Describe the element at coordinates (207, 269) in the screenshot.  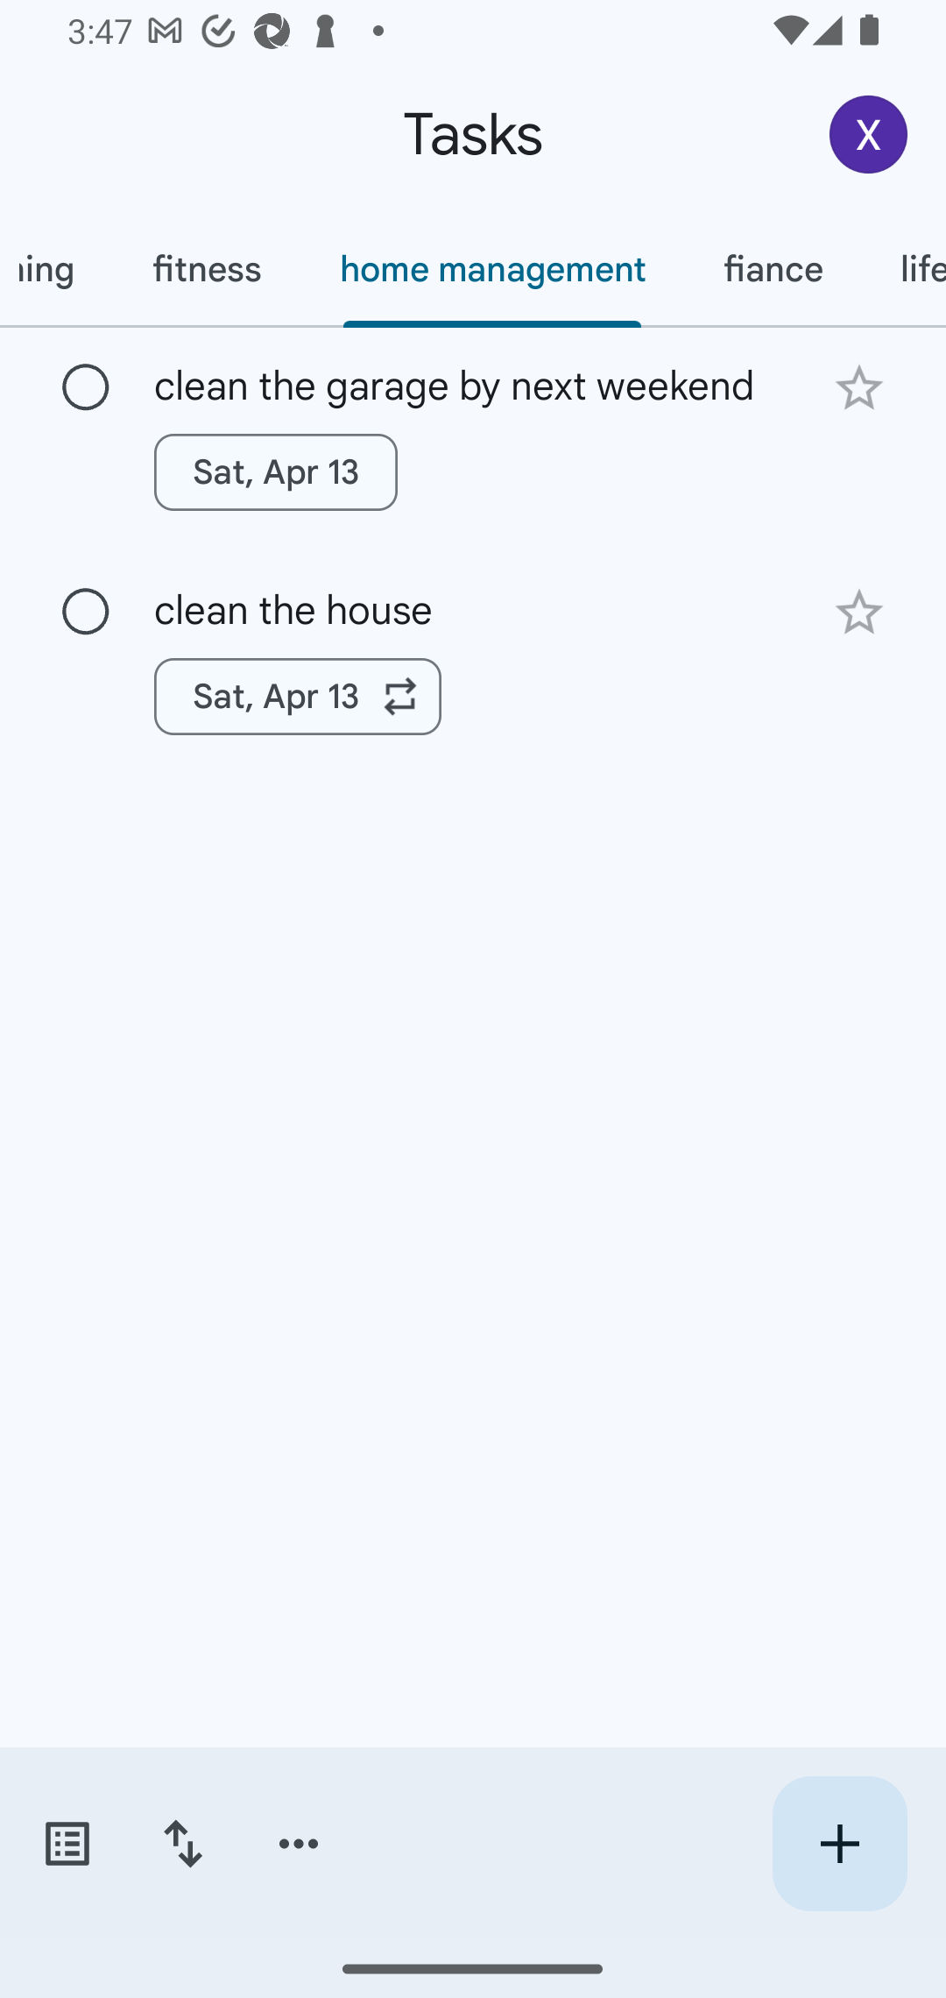
I see `fitness` at that location.